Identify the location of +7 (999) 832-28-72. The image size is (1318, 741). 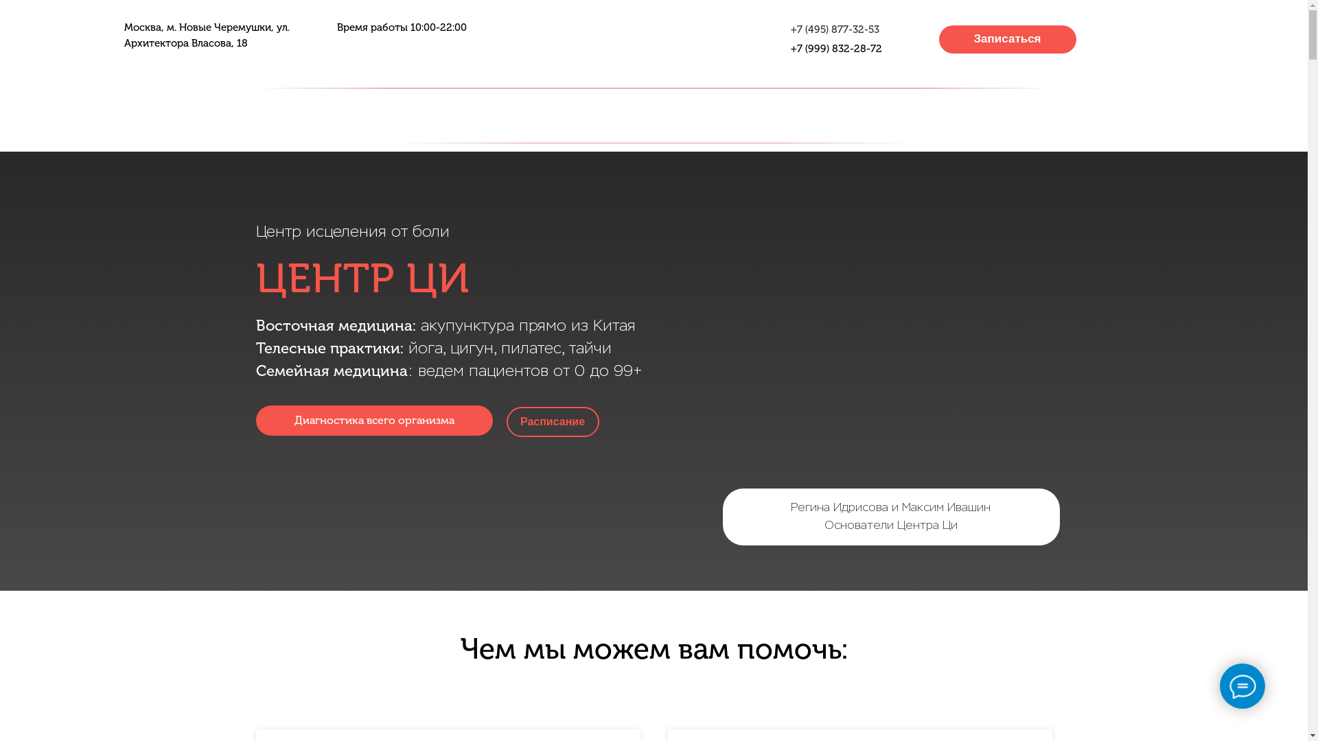
(836, 49).